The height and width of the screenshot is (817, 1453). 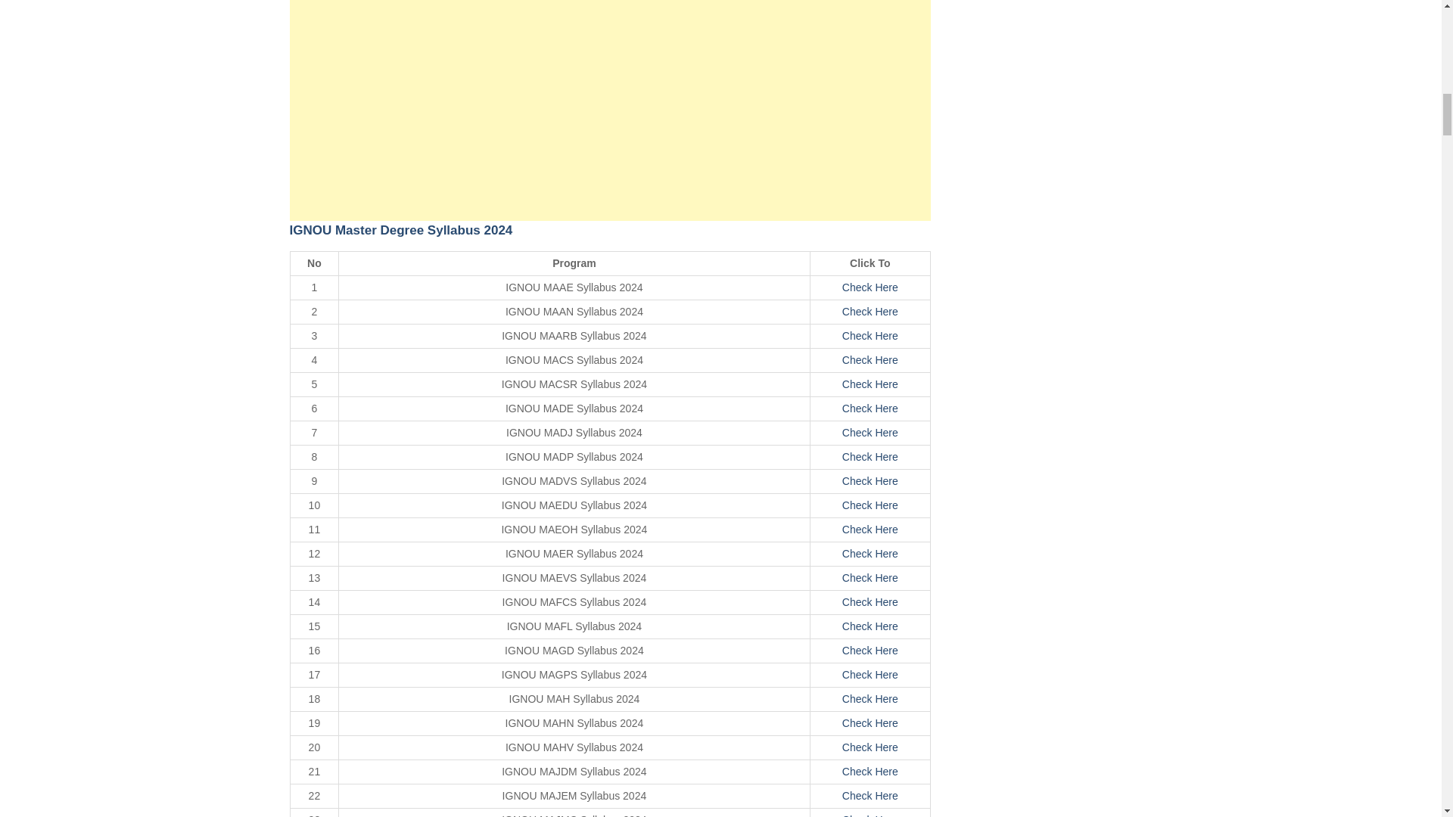 What do you see at coordinates (870, 602) in the screenshot?
I see `Check Here` at bounding box center [870, 602].